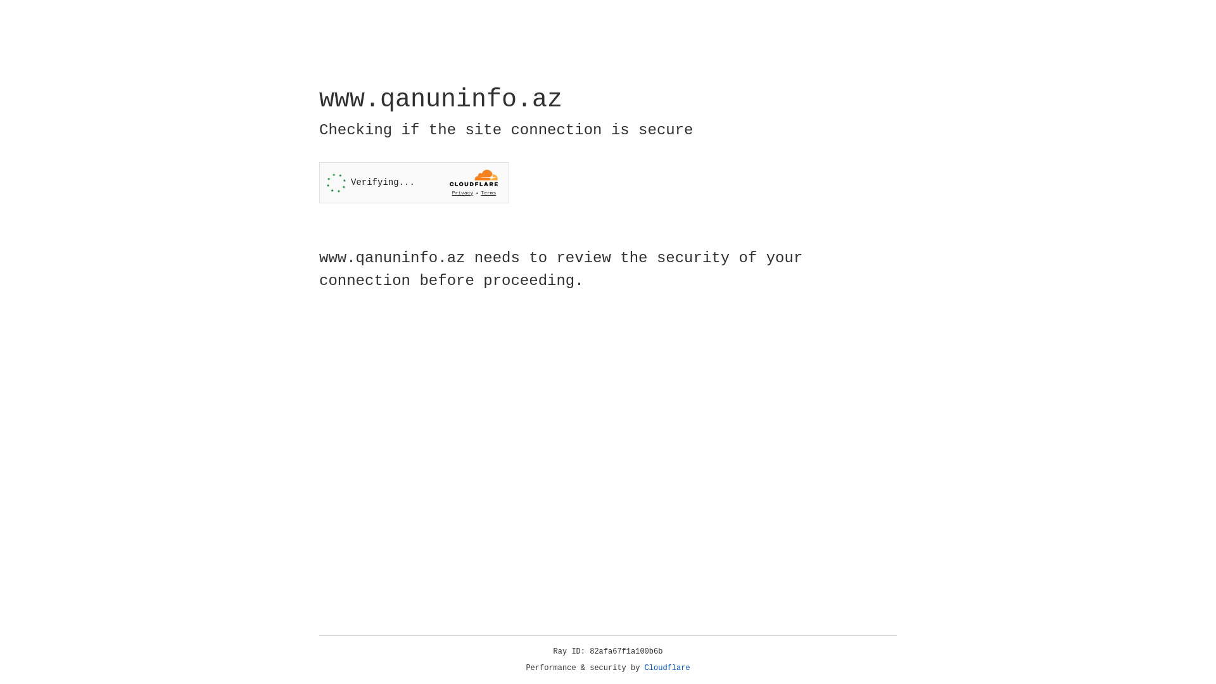  I want to click on Cloudflare, so click(668, 668).